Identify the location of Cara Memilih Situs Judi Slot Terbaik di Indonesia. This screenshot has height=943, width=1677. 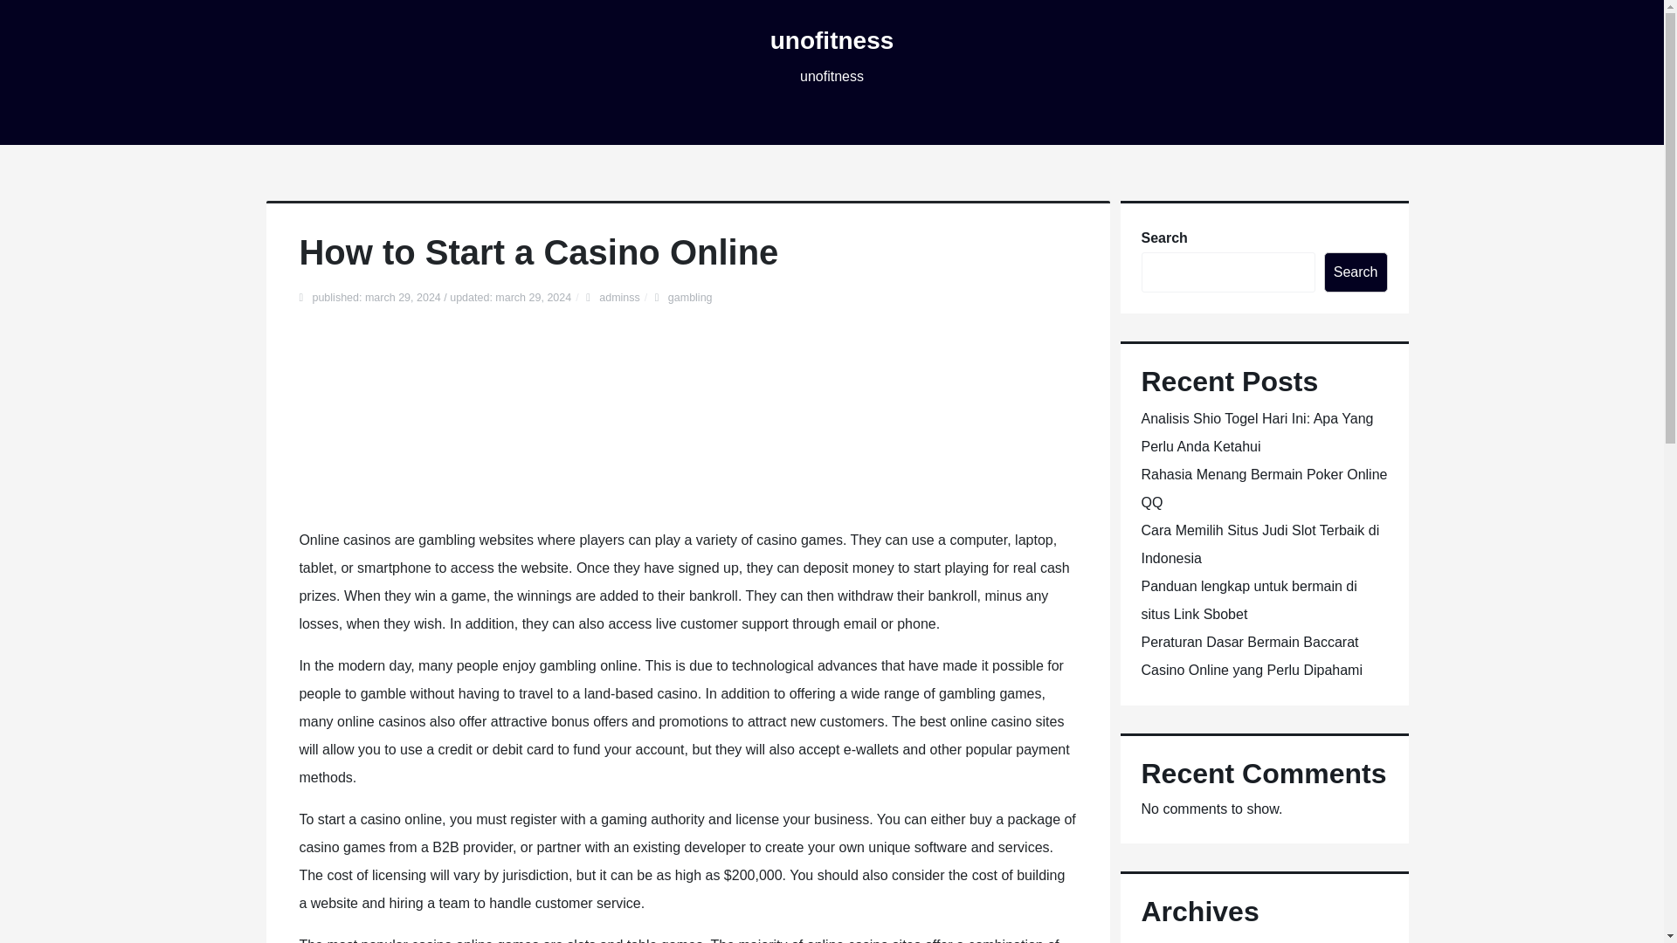
(1259, 545).